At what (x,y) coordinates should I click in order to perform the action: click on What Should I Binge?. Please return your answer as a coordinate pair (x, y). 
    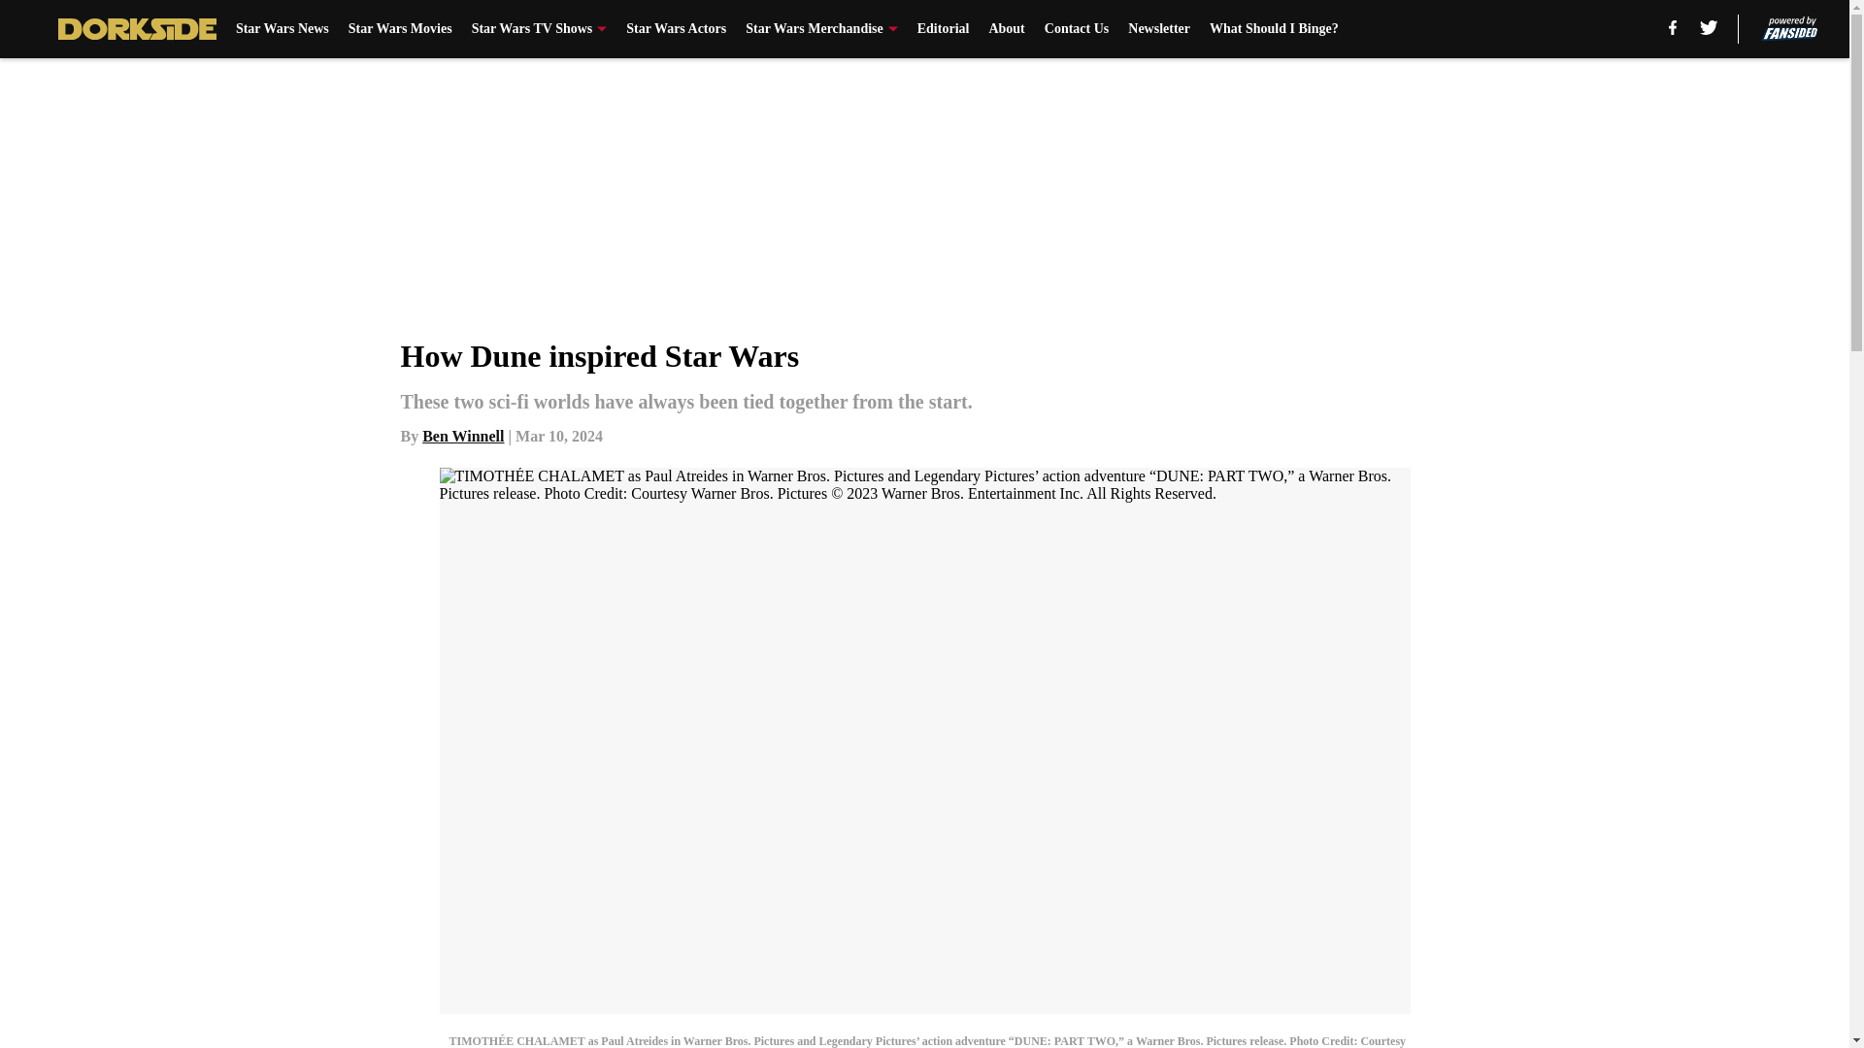
    Looking at the image, I should click on (1274, 29).